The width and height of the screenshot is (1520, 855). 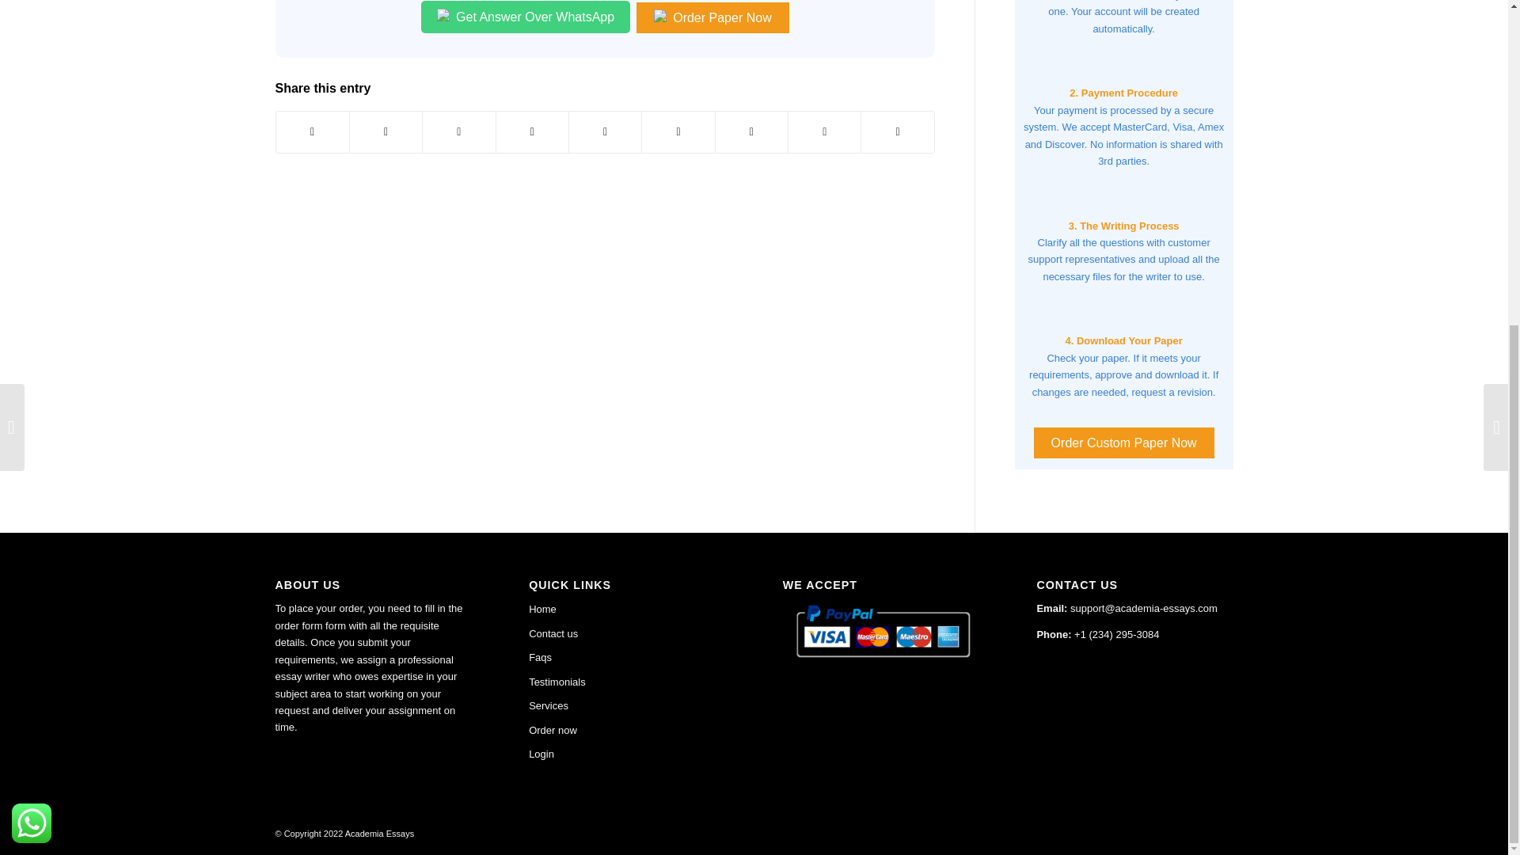 What do you see at coordinates (627, 682) in the screenshot?
I see `Testimonials` at bounding box center [627, 682].